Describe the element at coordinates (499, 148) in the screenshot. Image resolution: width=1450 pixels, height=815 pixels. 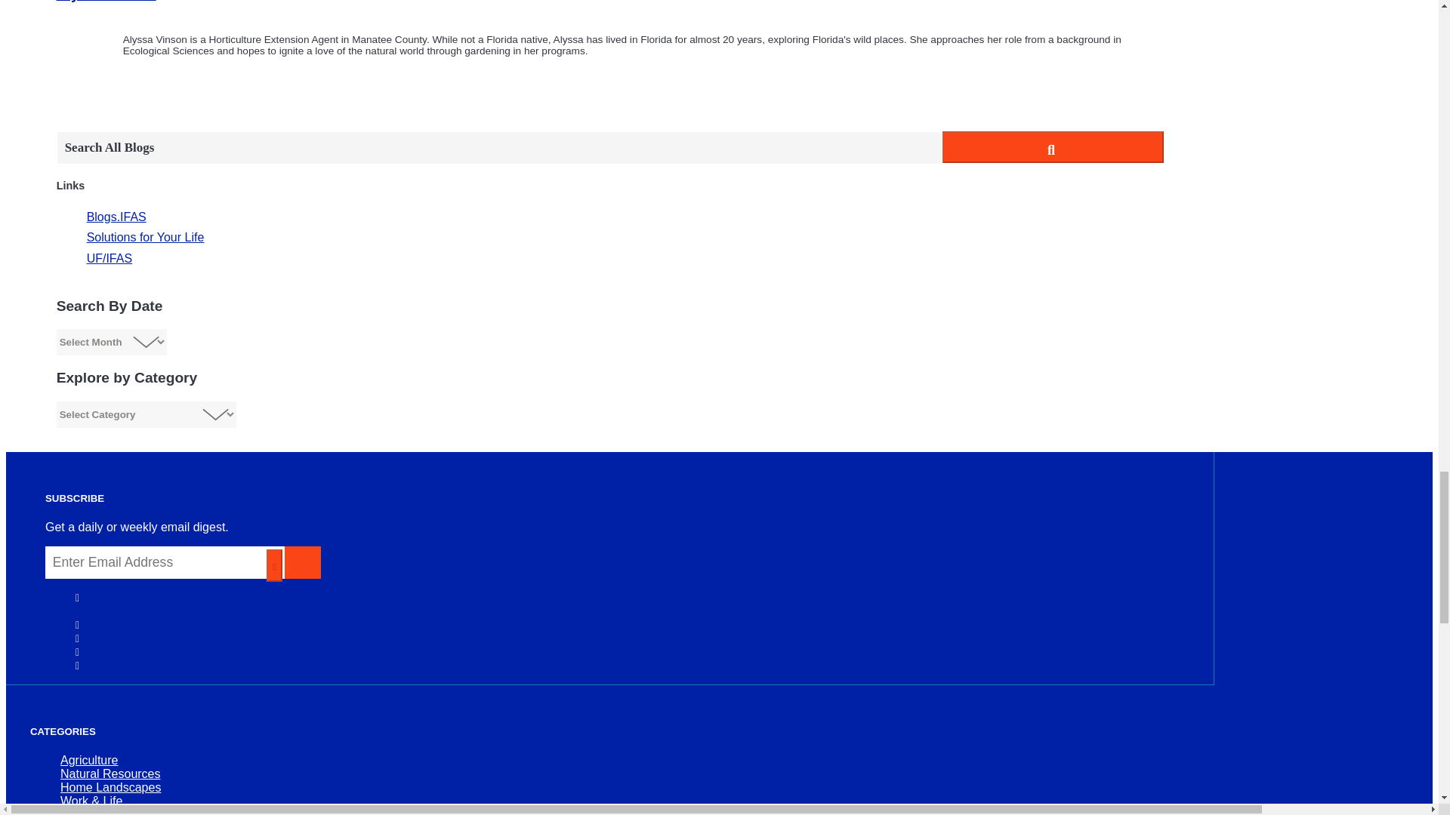
I see `Search All Blogs` at that location.